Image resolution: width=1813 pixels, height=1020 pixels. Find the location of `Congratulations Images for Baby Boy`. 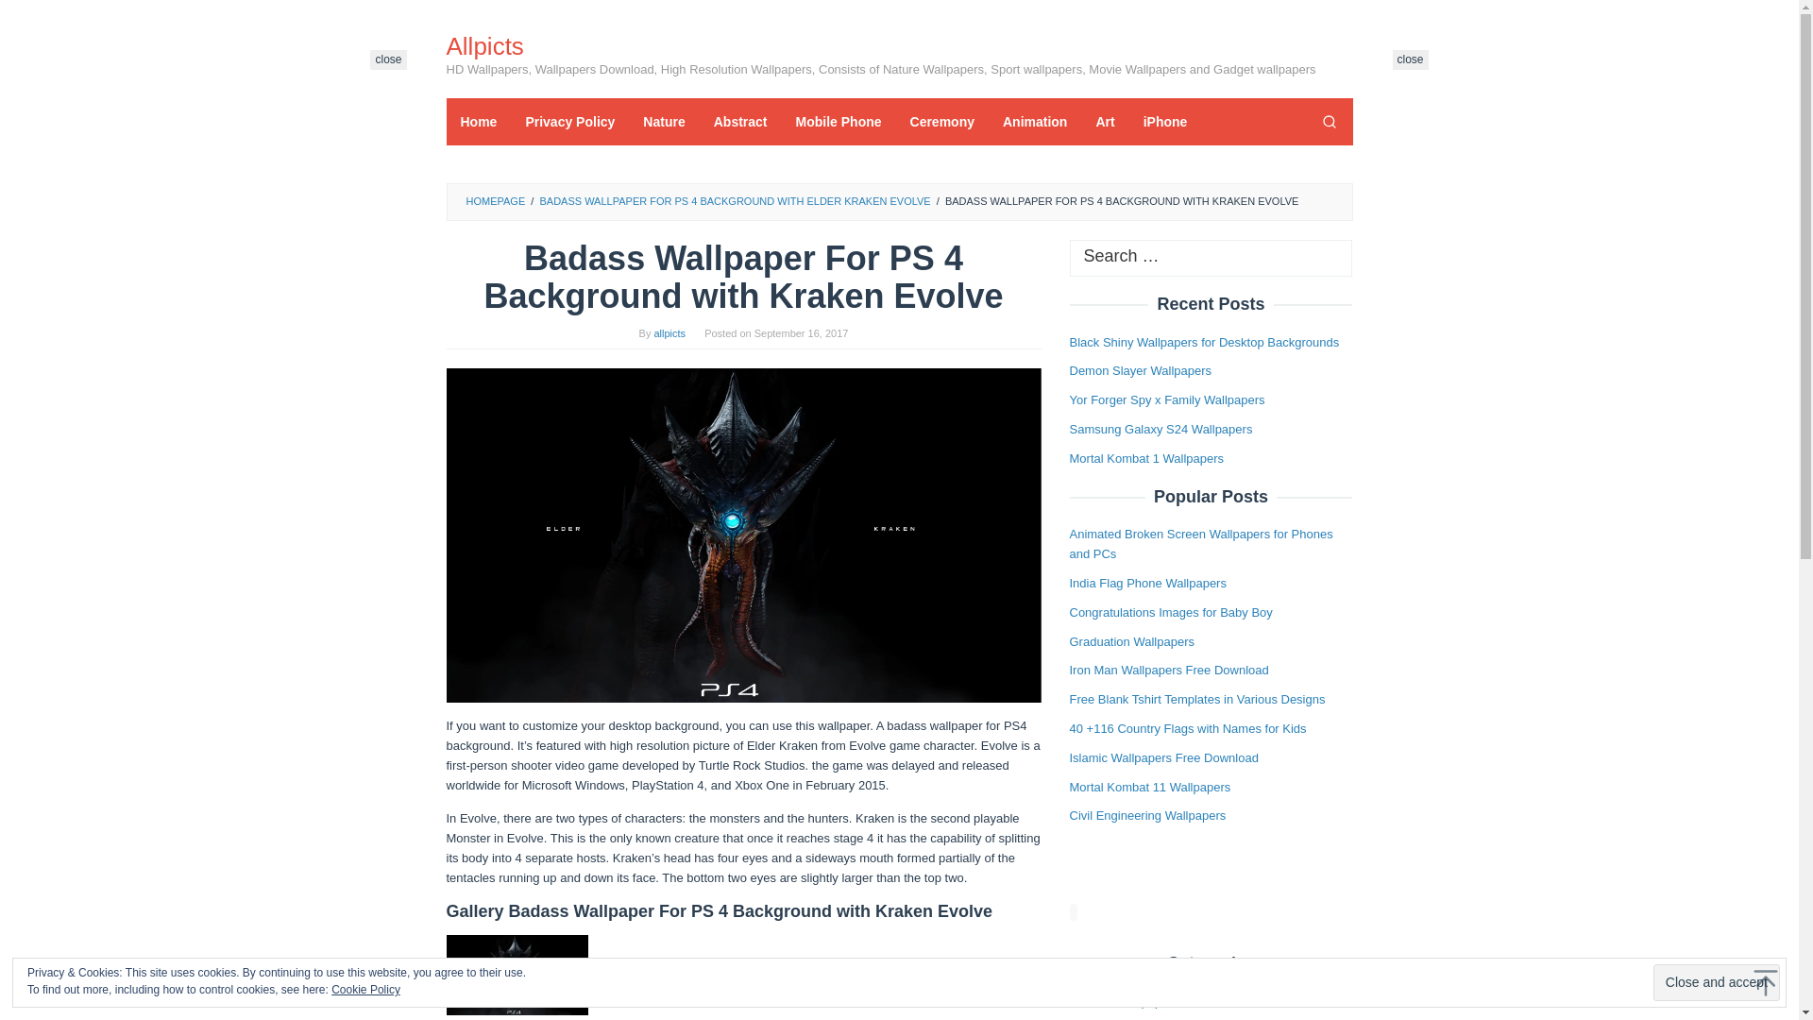

Congratulations Images for Baby Boy is located at coordinates (1171, 612).